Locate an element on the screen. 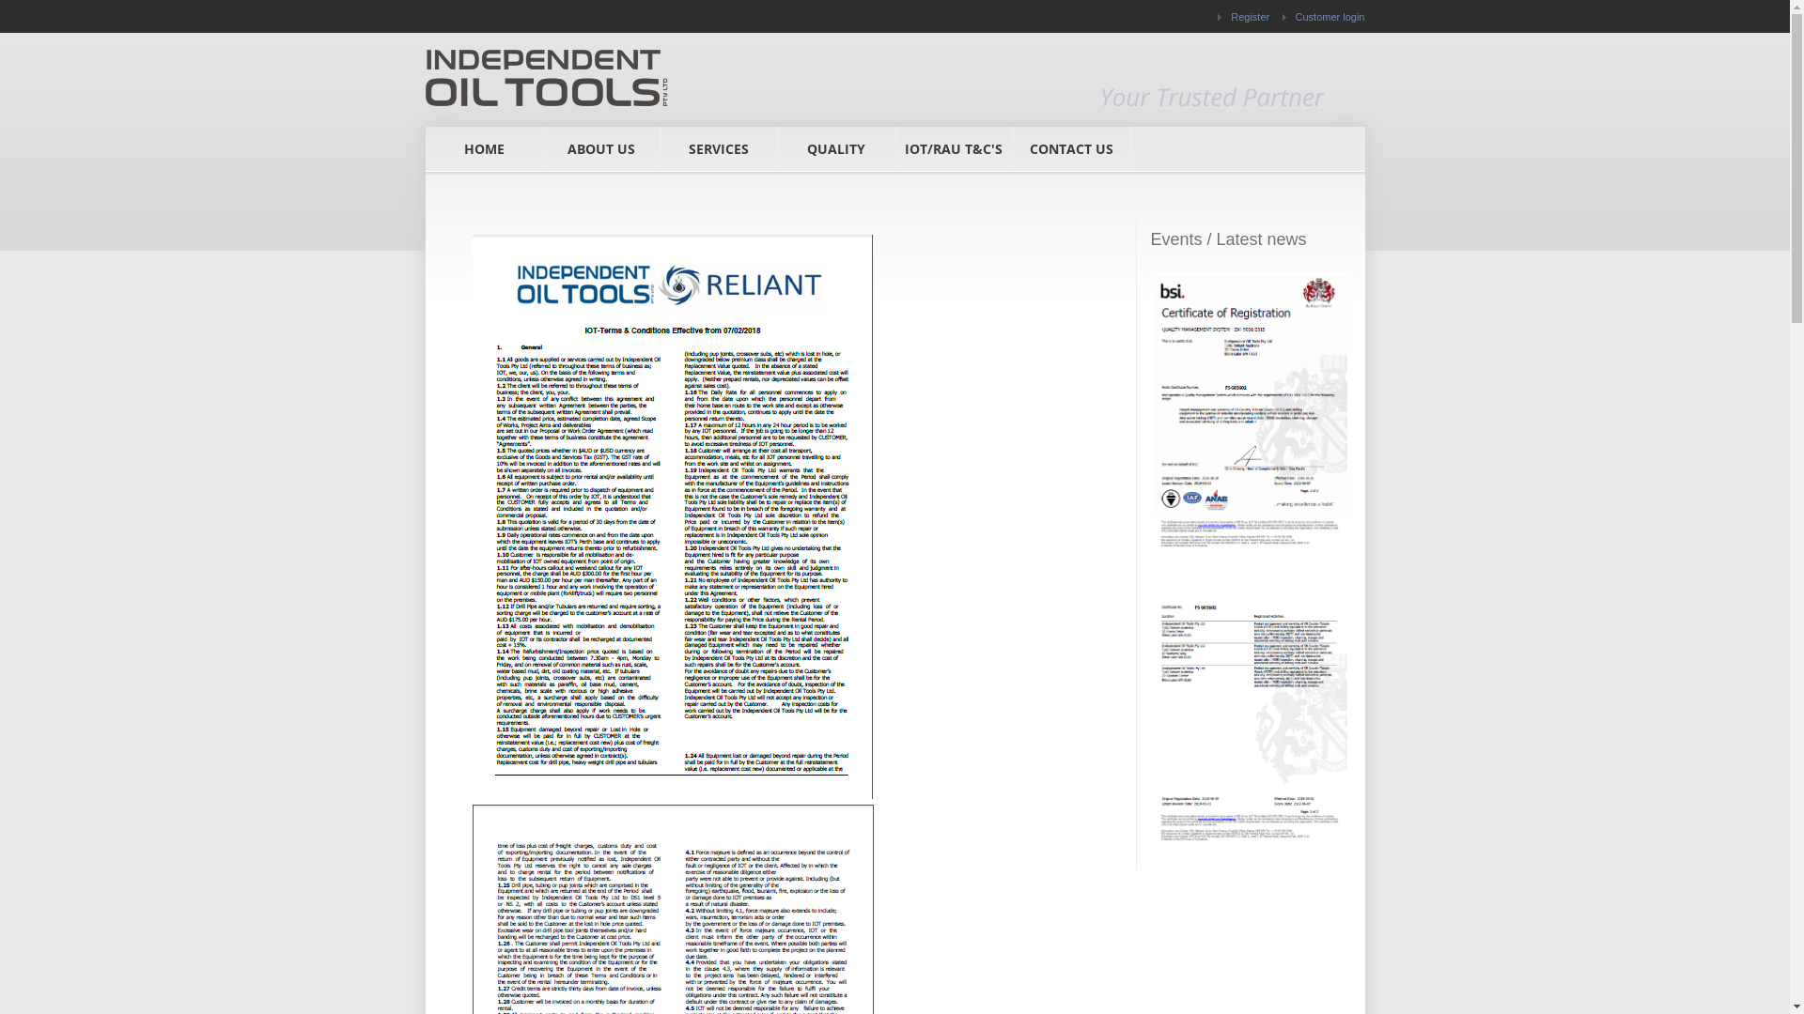 The height and width of the screenshot is (1014, 1804). QUALITY is located at coordinates (836, 149).